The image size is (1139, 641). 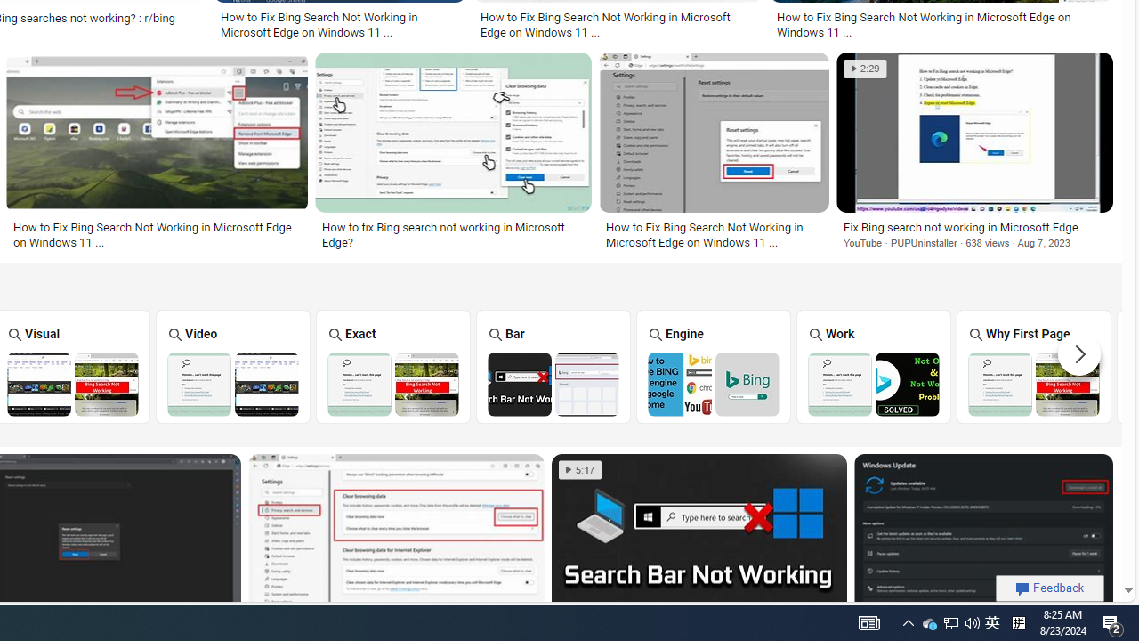 What do you see at coordinates (392, 366) in the screenshot?
I see `Bing Exact Search Not Working Exact` at bounding box center [392, 366].